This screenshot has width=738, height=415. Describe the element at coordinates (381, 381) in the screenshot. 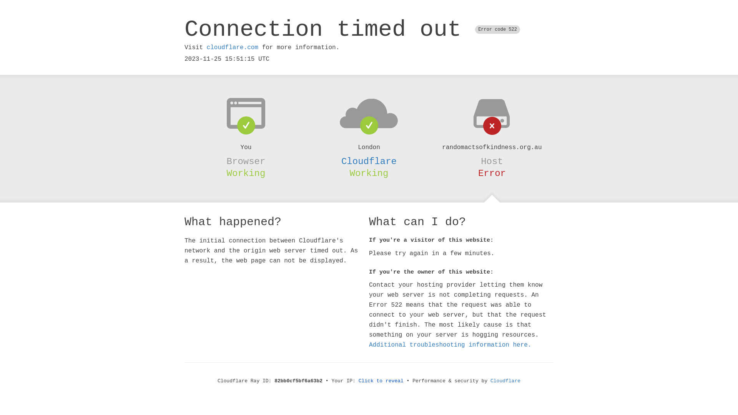

I see `Click to reveal` at that location.